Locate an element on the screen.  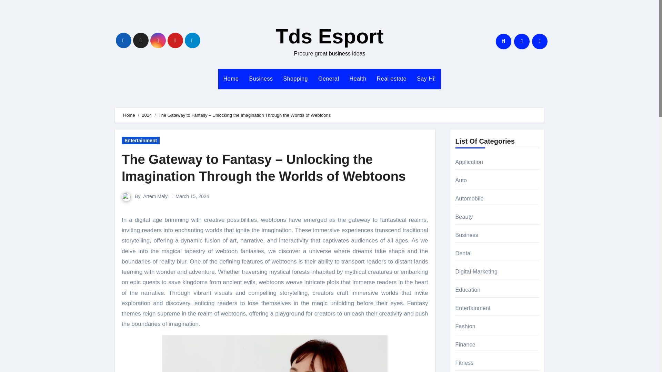
Real estate is located at coordinates (392, 79).